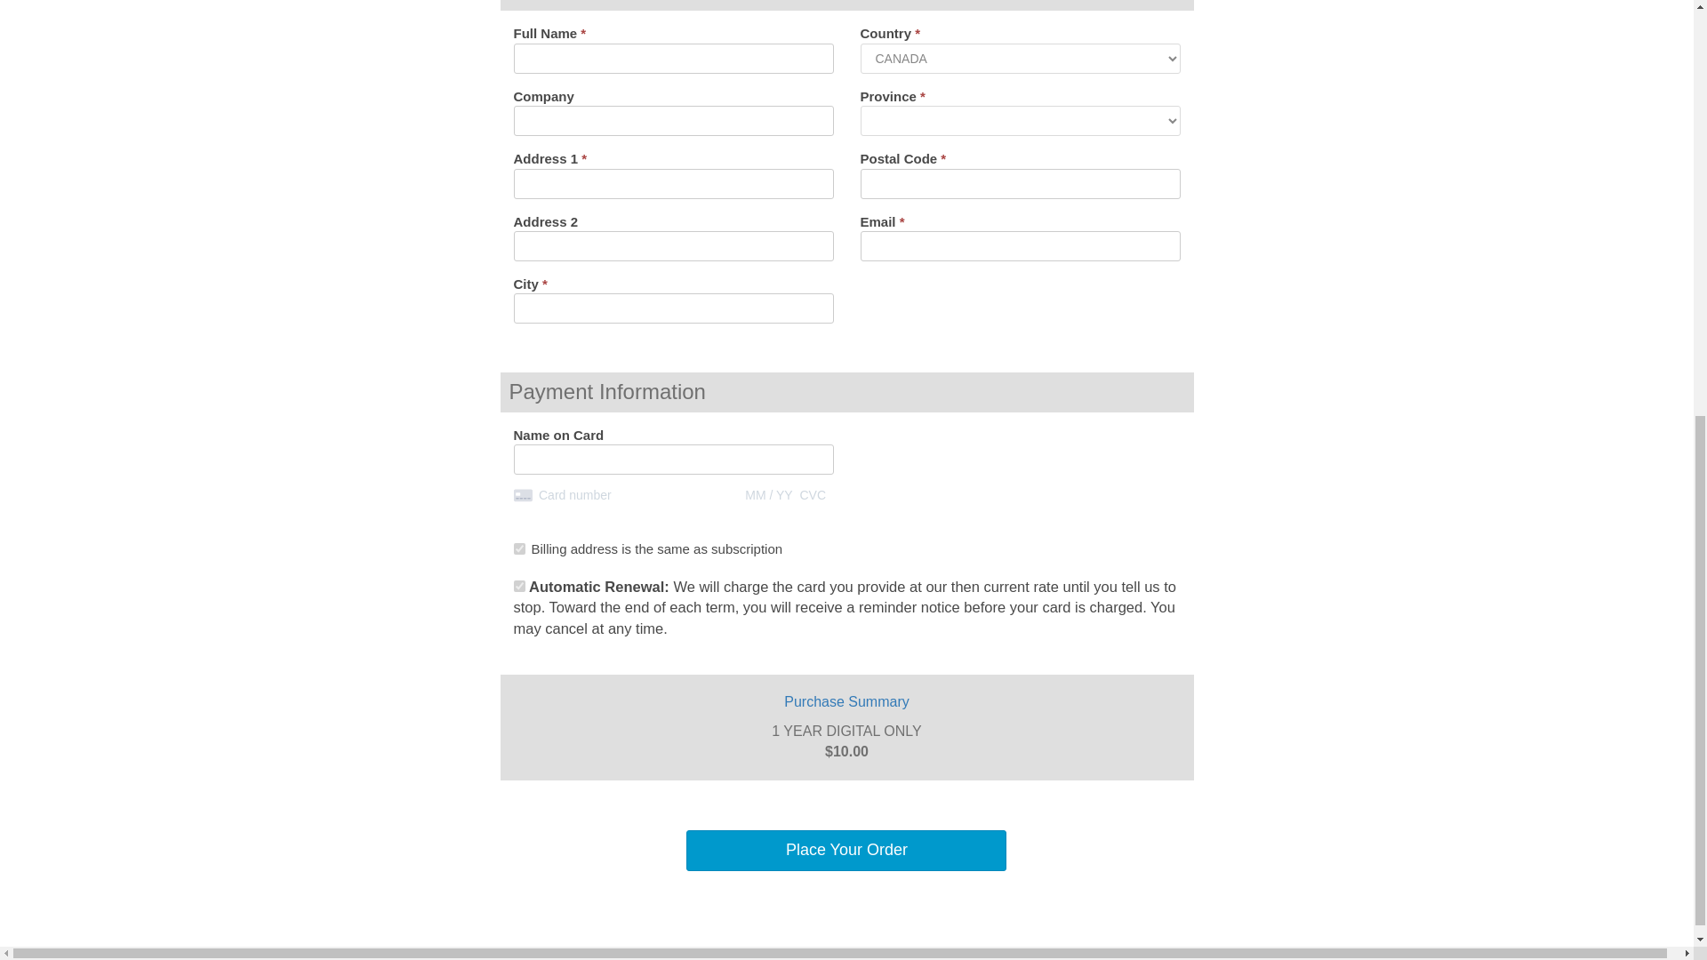 Image resolution: width=1707 pixels, height=960 pixels. Describe the element at coordinates (674, 494) in the screenshot. I see `Secure card payment input frame` at that location.